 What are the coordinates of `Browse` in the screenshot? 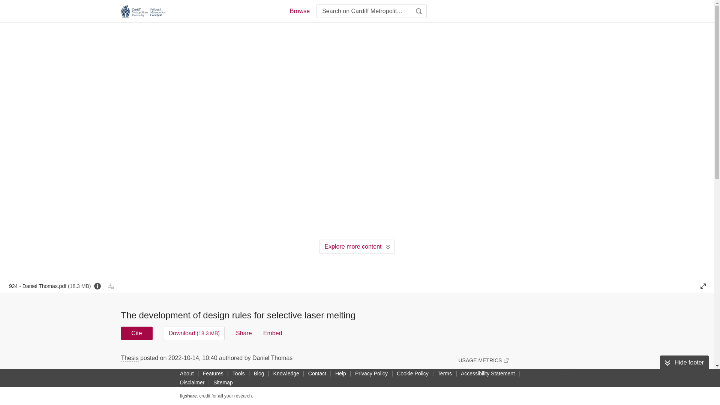 It's located at (299, 11).